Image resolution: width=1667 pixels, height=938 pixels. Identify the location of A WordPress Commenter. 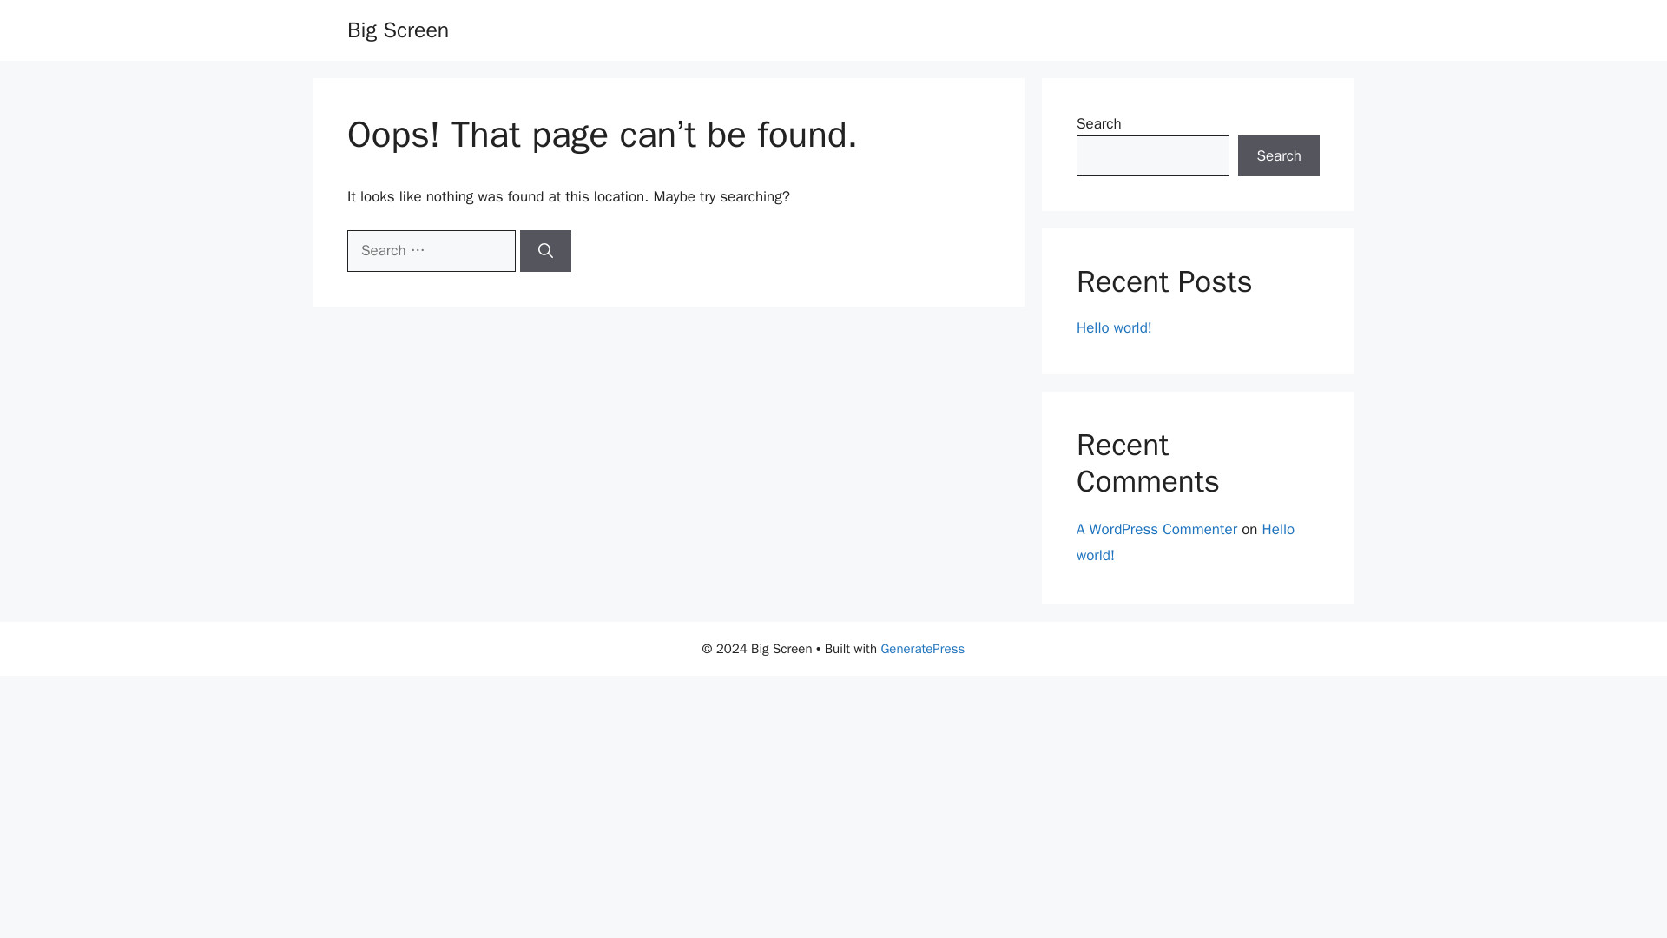
(1156, 528).